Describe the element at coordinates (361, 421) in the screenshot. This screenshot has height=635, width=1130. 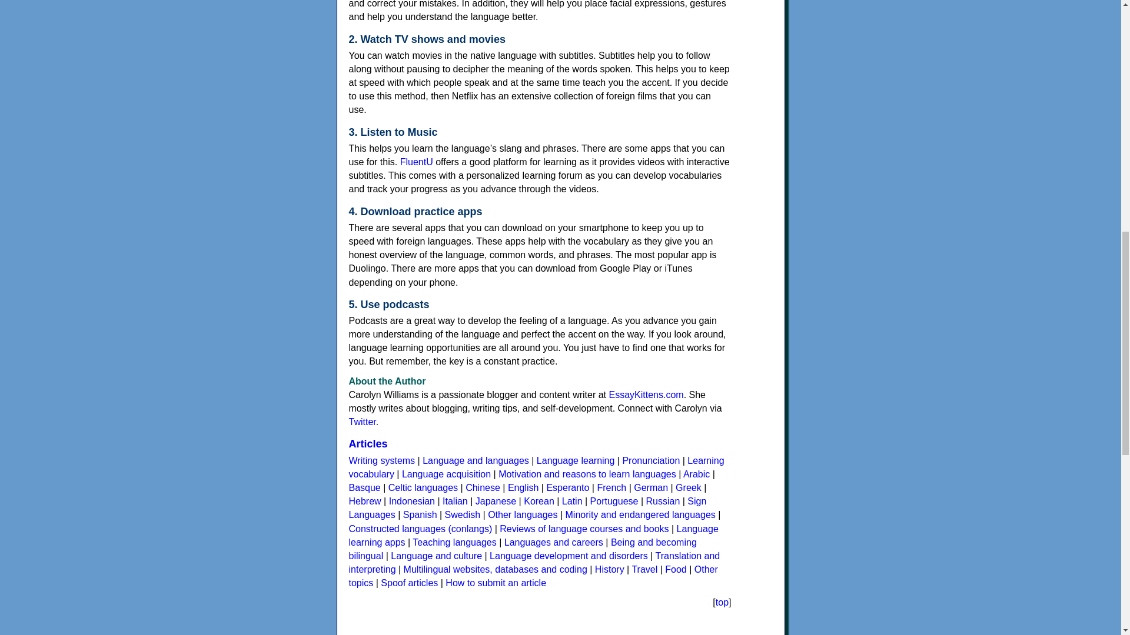
I see `Twitter` at that location.